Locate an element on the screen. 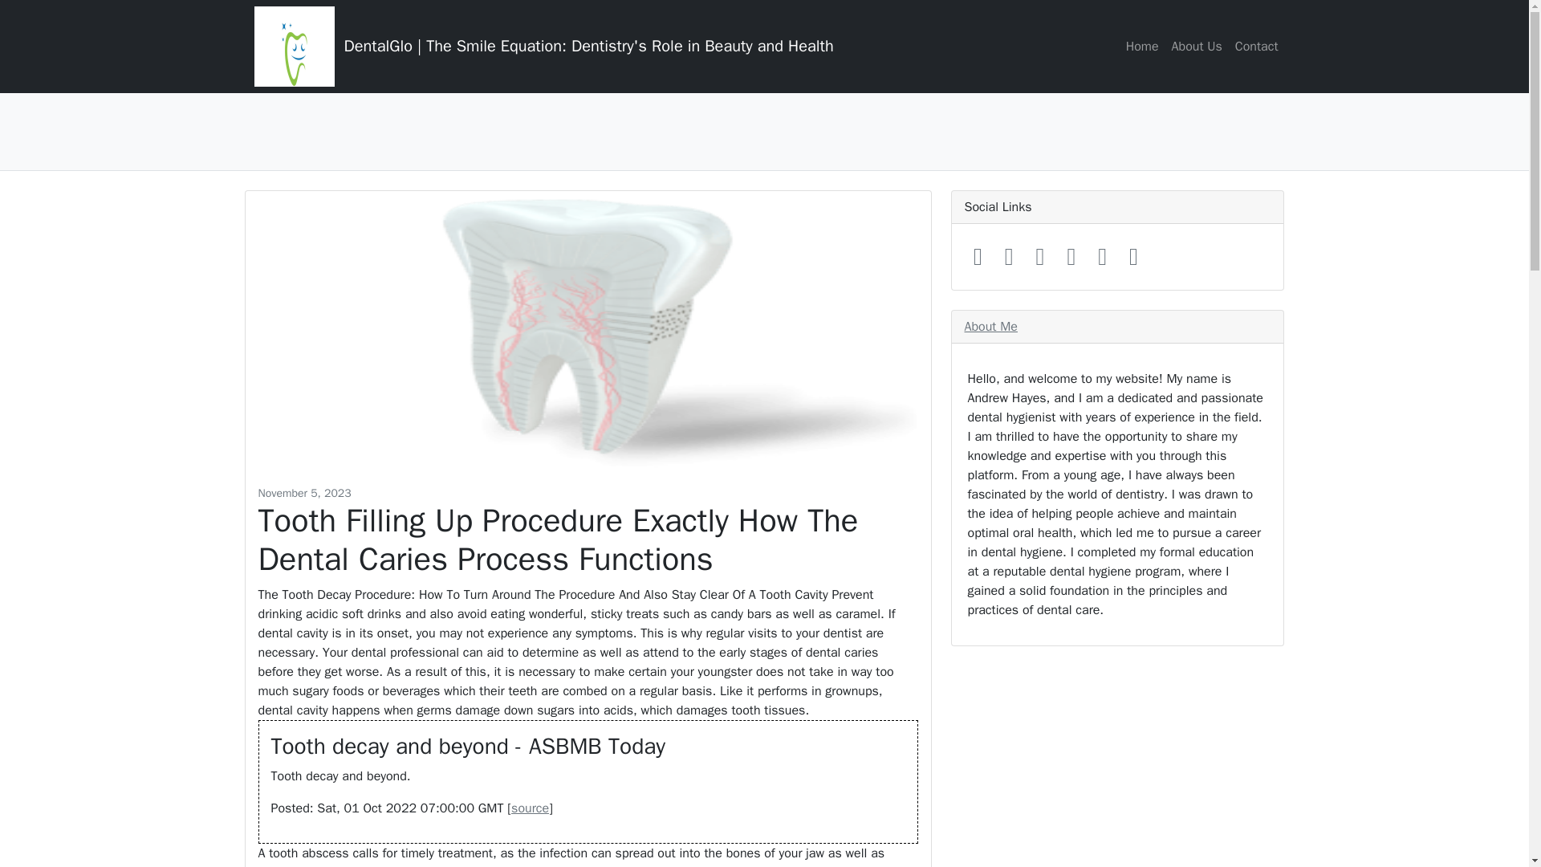 The width and height of the screenshot is (1541, 867). source is located at coordinates (530, 808).